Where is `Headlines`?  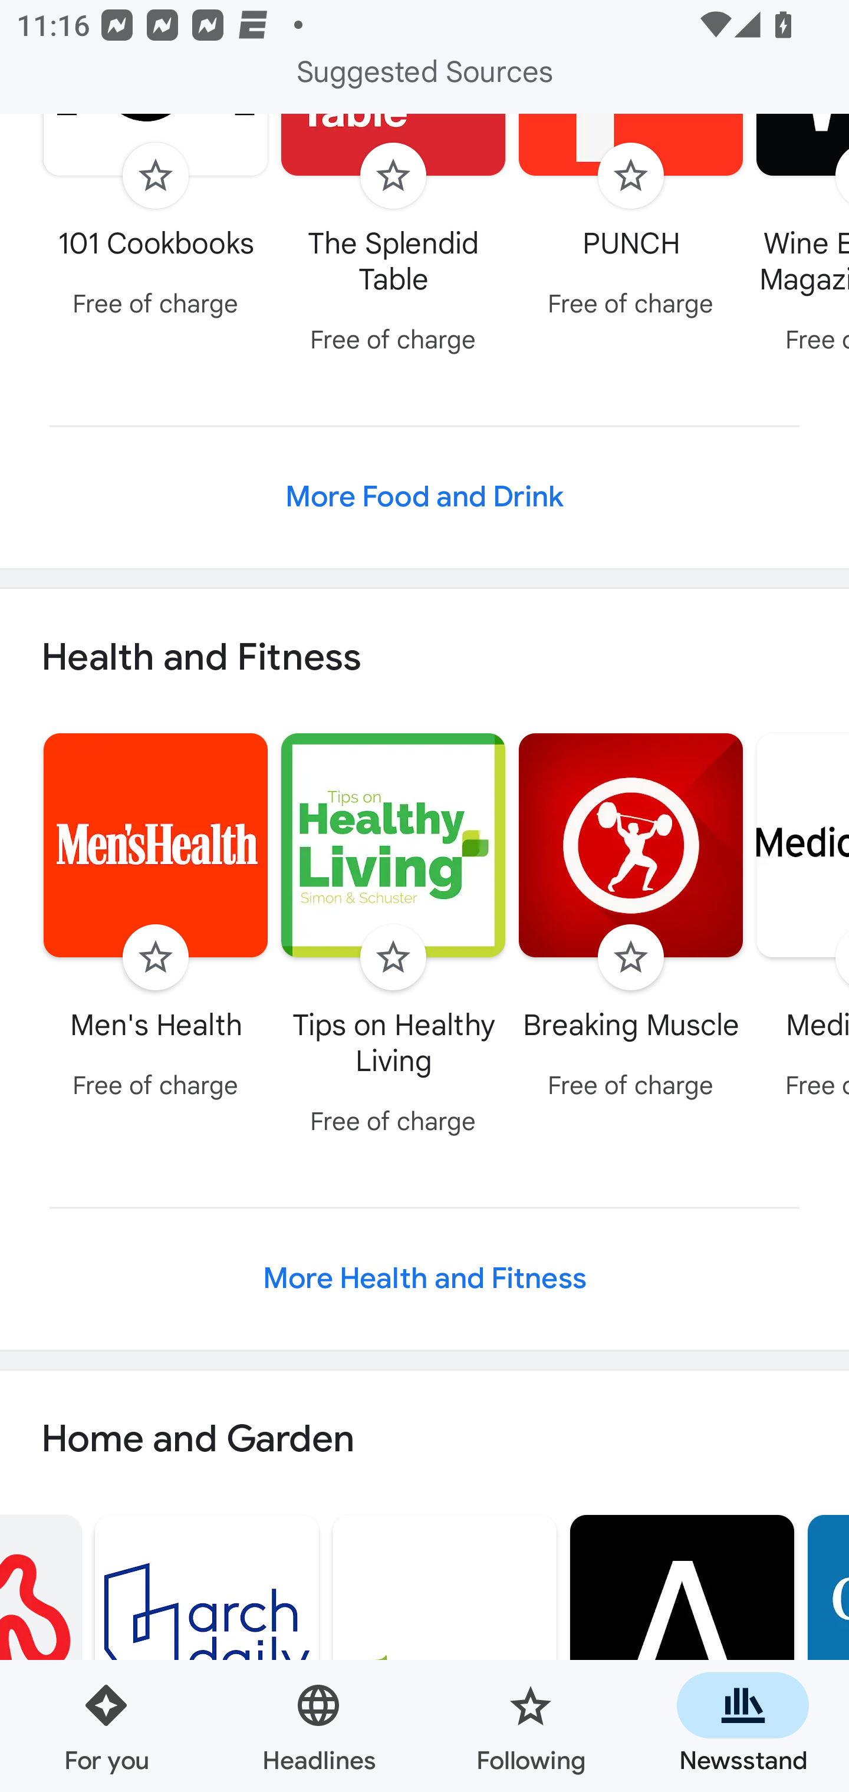 Headlines is located at coordinates (318, 1726).